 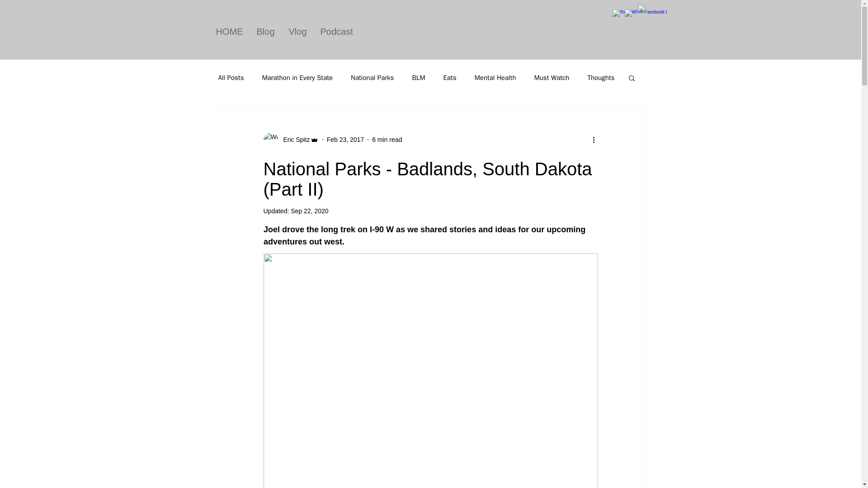 What do you see at coordinates (372, 78) in the screenshot?
I see `National Parks` at bounding box center [372, 78].